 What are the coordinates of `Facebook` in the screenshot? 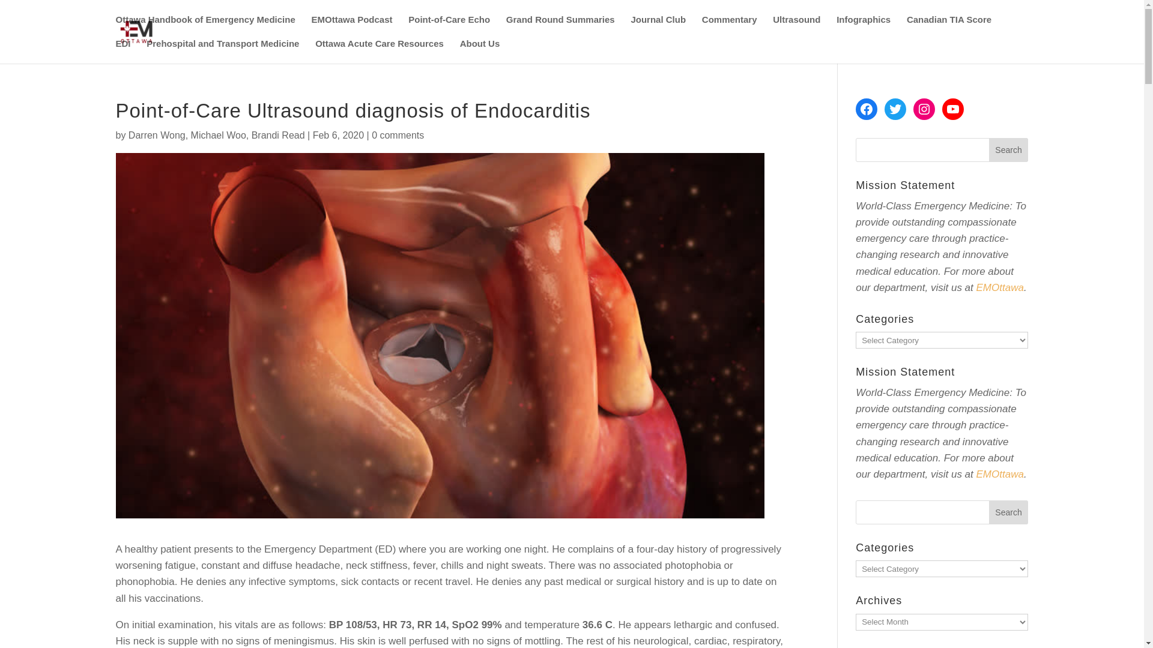 It's located at (866, 109).